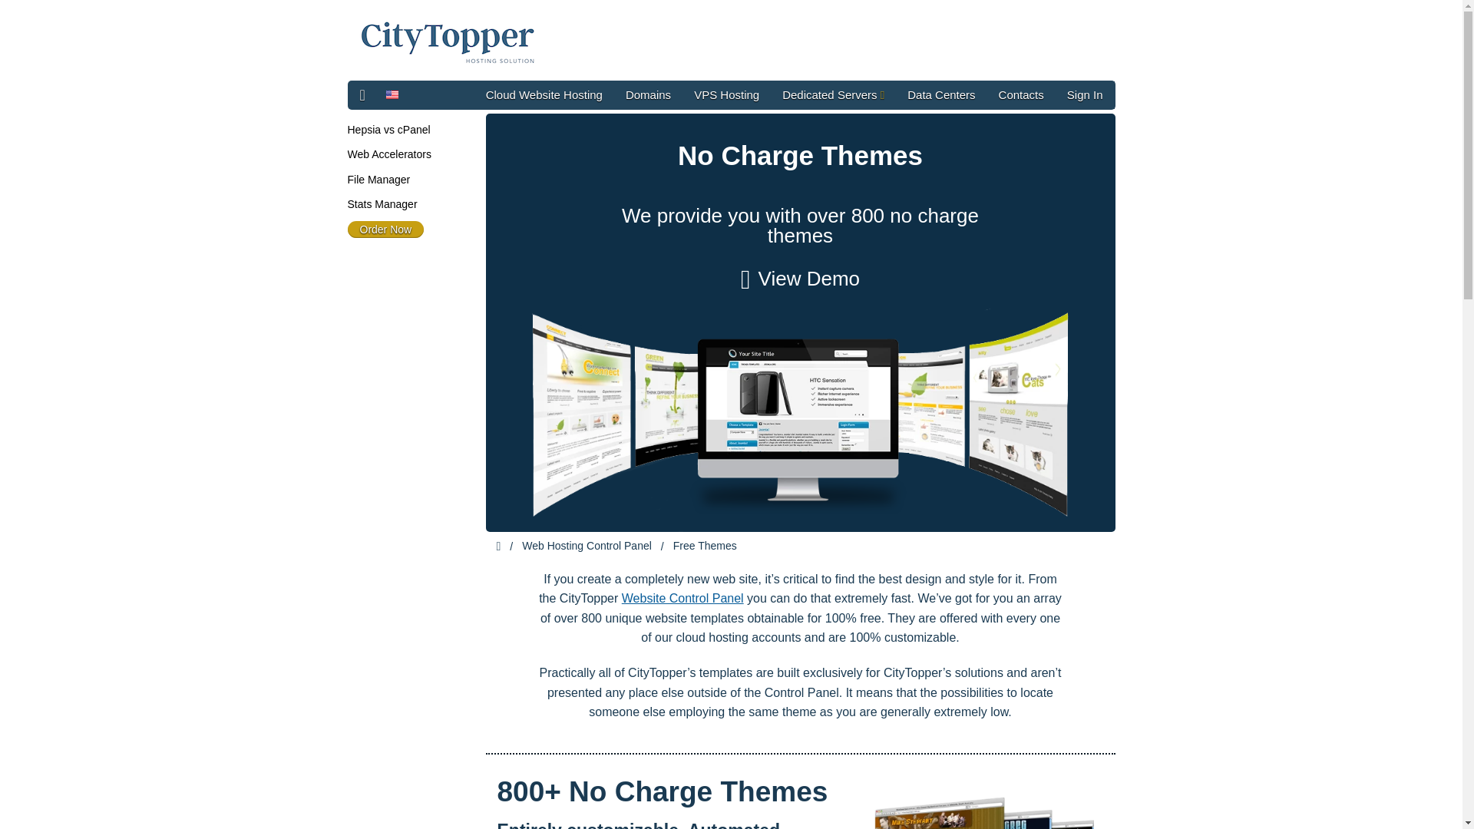  Describe the element at coordinates (1084, 94) in the screenshot. I see `Sign In` at that location.